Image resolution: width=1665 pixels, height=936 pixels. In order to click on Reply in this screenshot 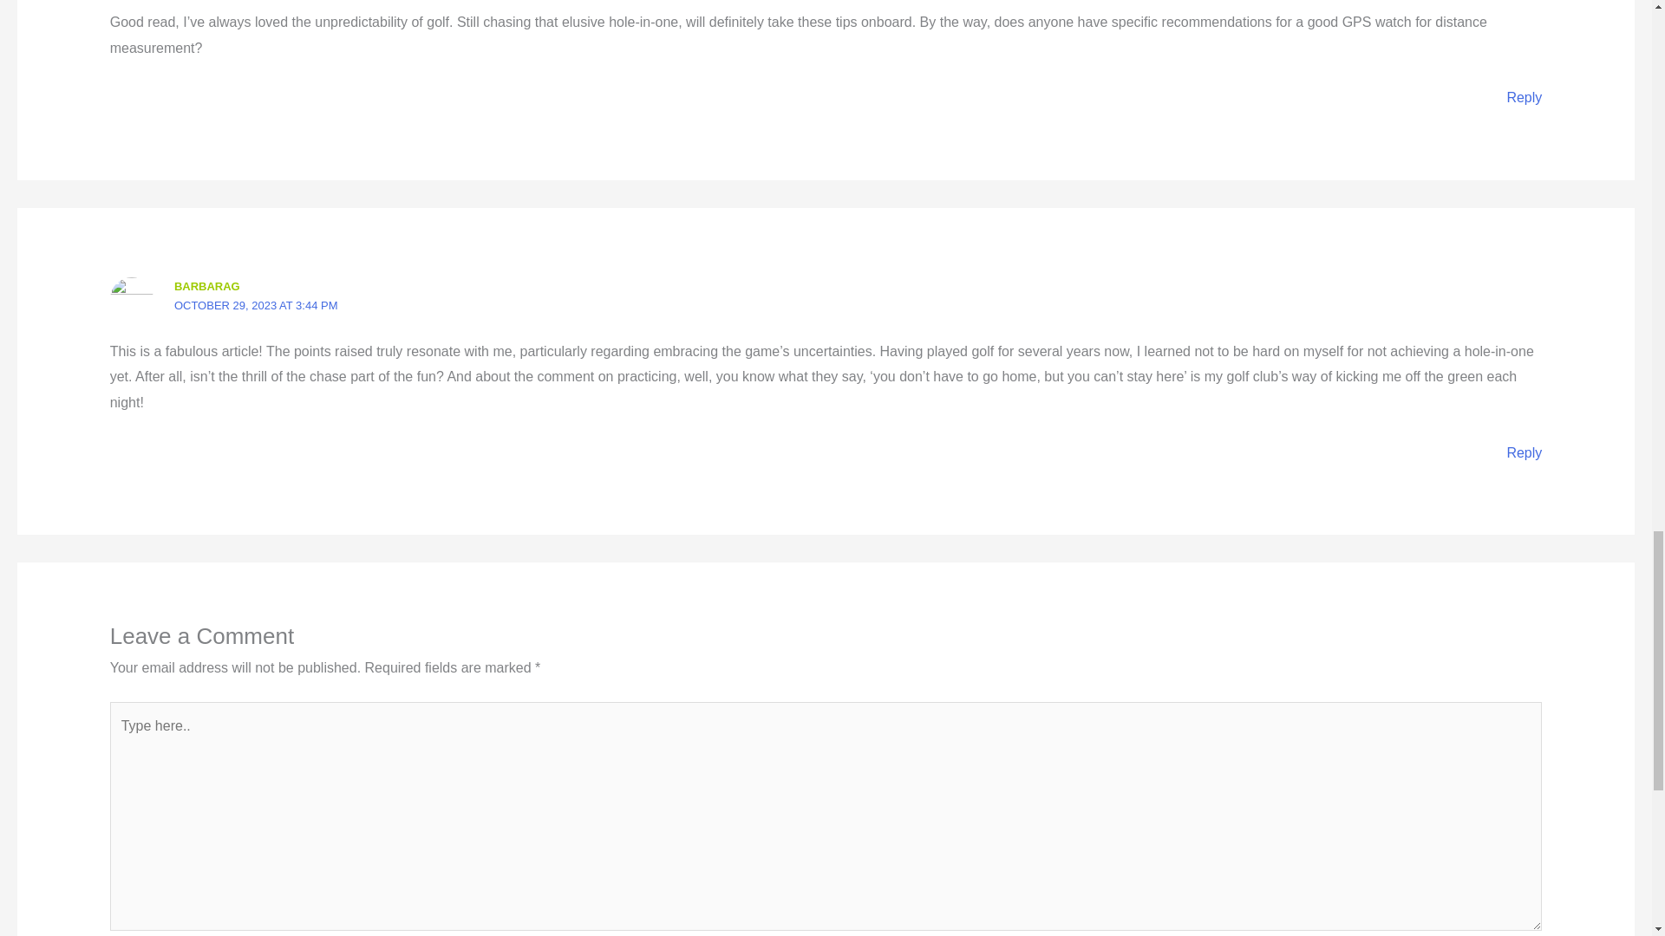, I will do `click(1524, 452)`.